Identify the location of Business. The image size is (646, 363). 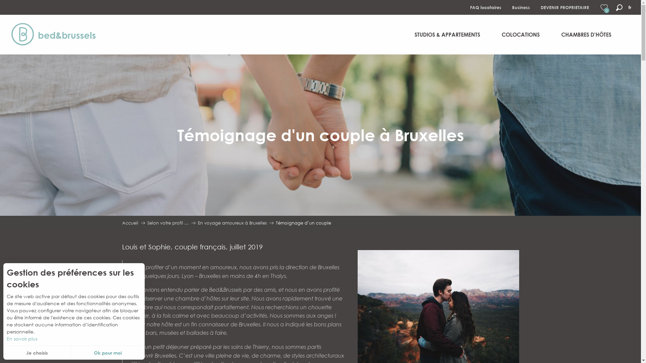
(521, 7).